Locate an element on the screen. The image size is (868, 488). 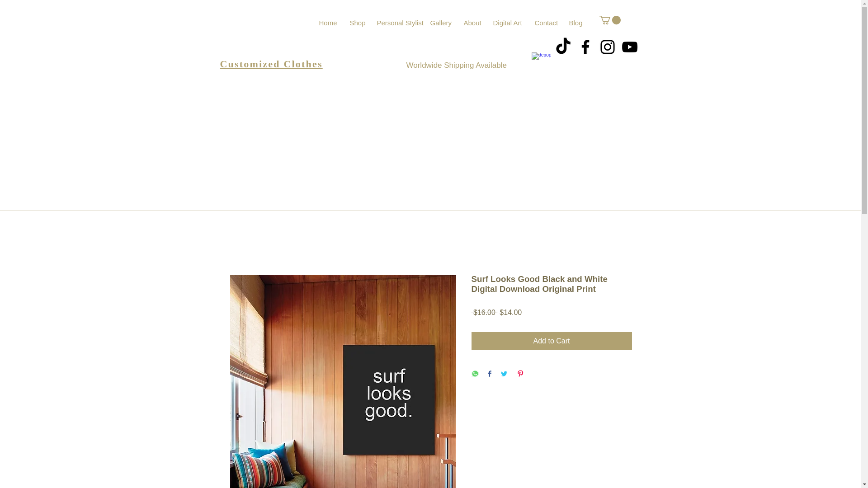
Add to Cart is located at coordinates (552, 341).